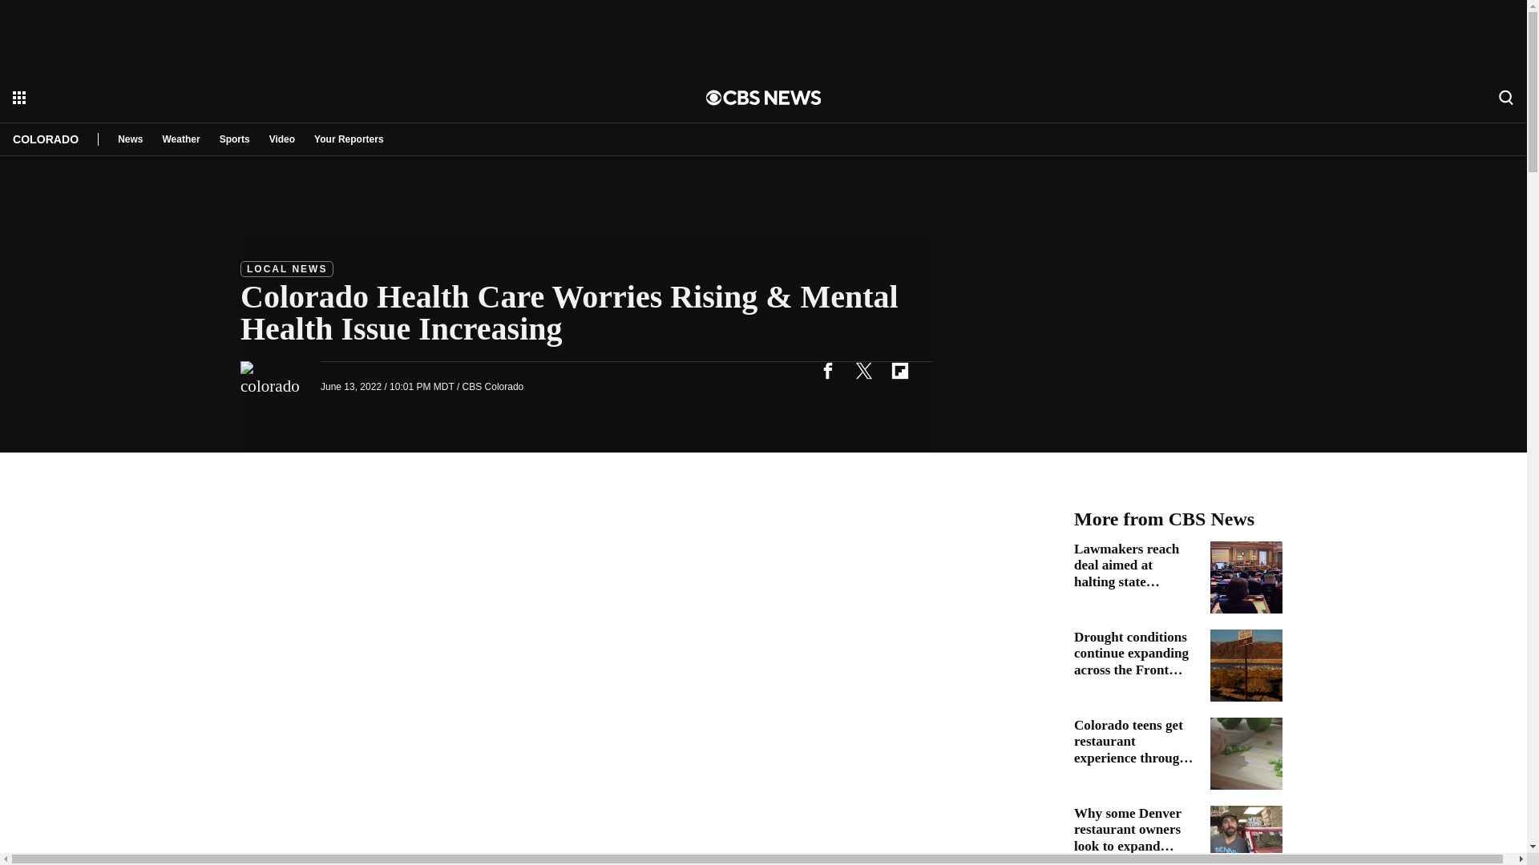 The height and width of the screenshot is (865, 1539). Describe the element at coordinates (899, 370) in the screenshot. I see `flipboard` at that location.